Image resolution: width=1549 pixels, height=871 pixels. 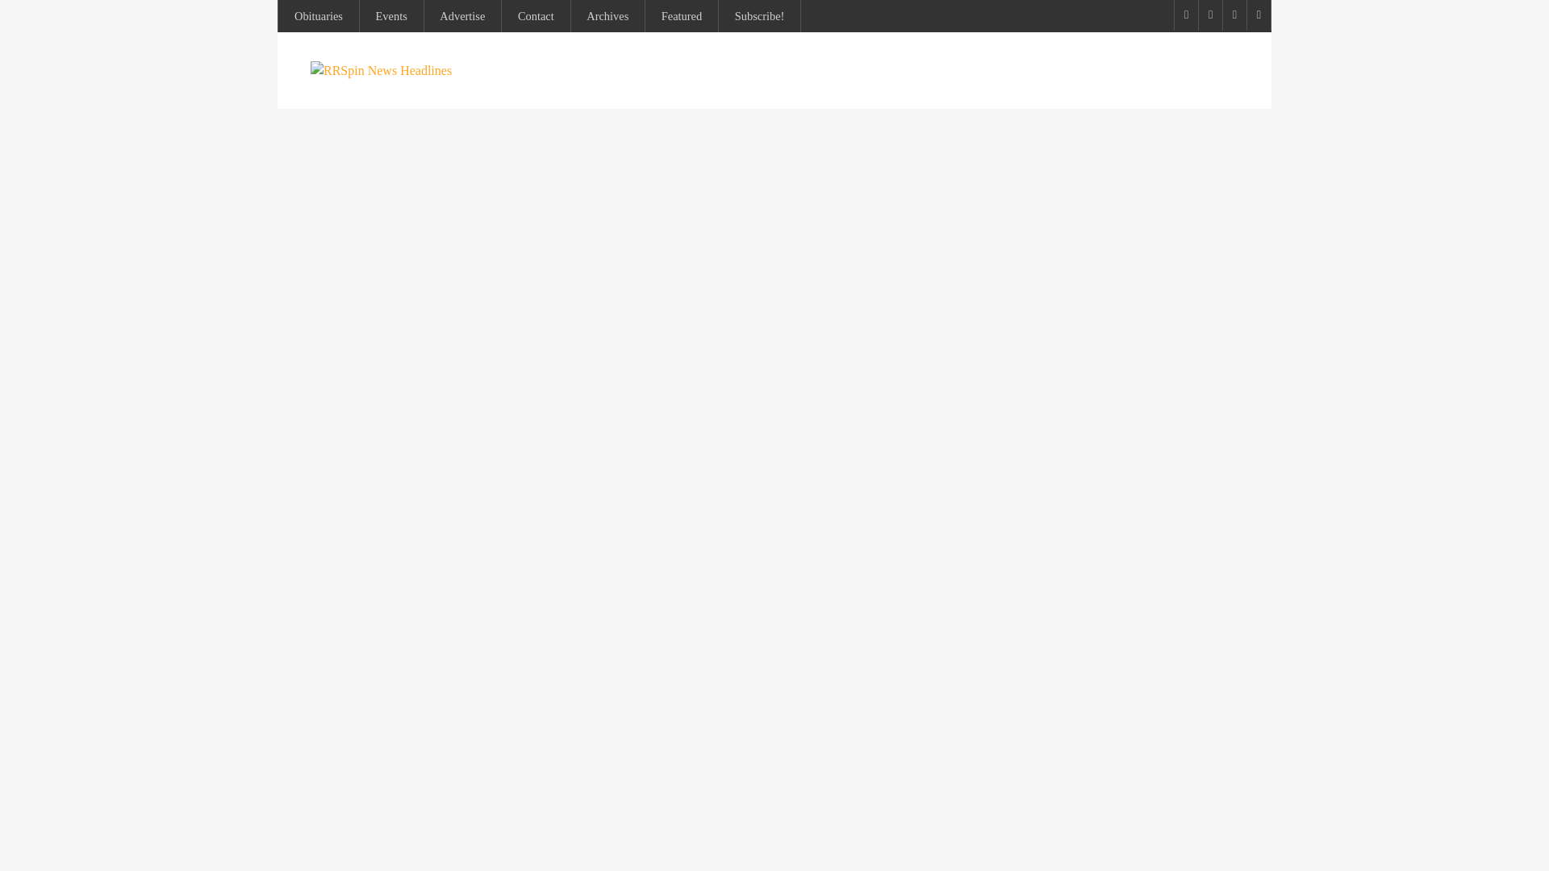 I want to click on Events, so click(x=390, y=16).